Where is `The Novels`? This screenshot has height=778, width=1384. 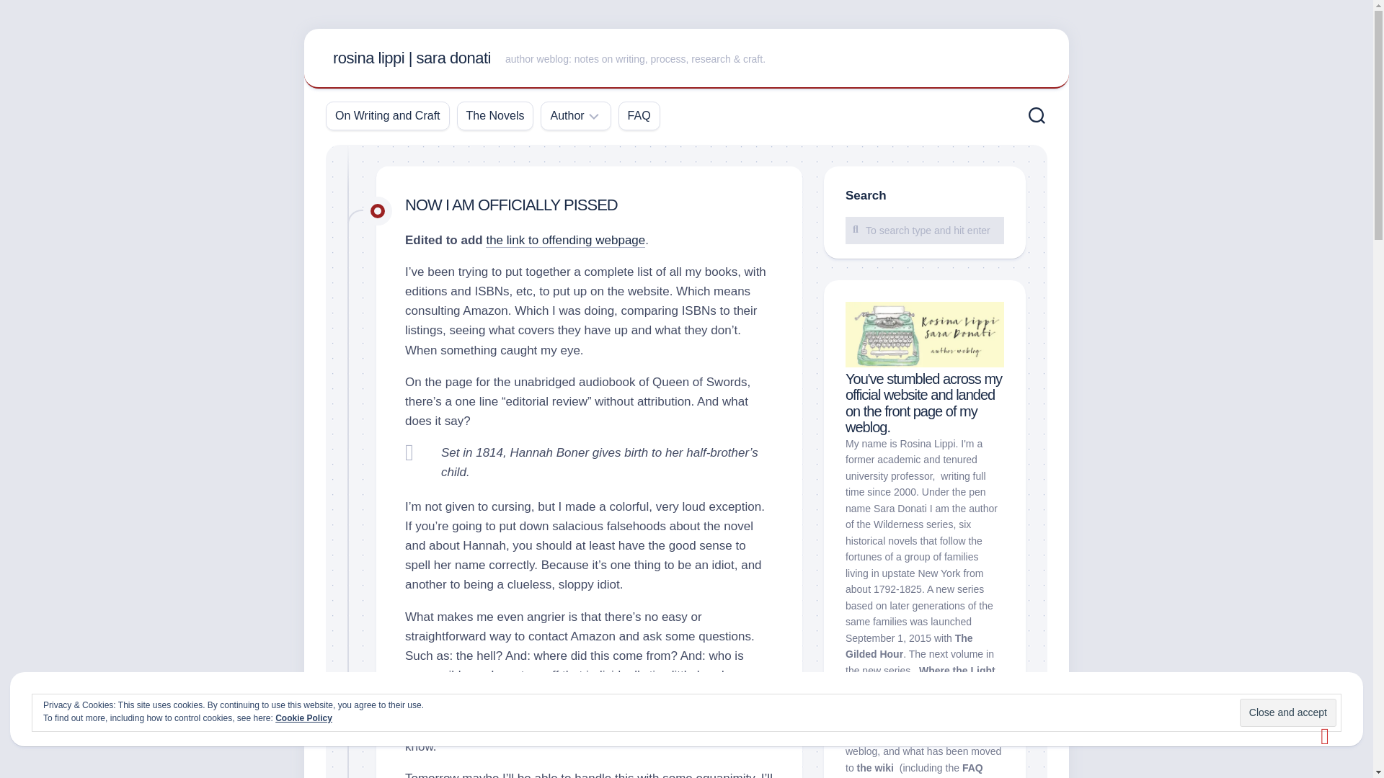
The Novels is located at coordinates (495, 115).